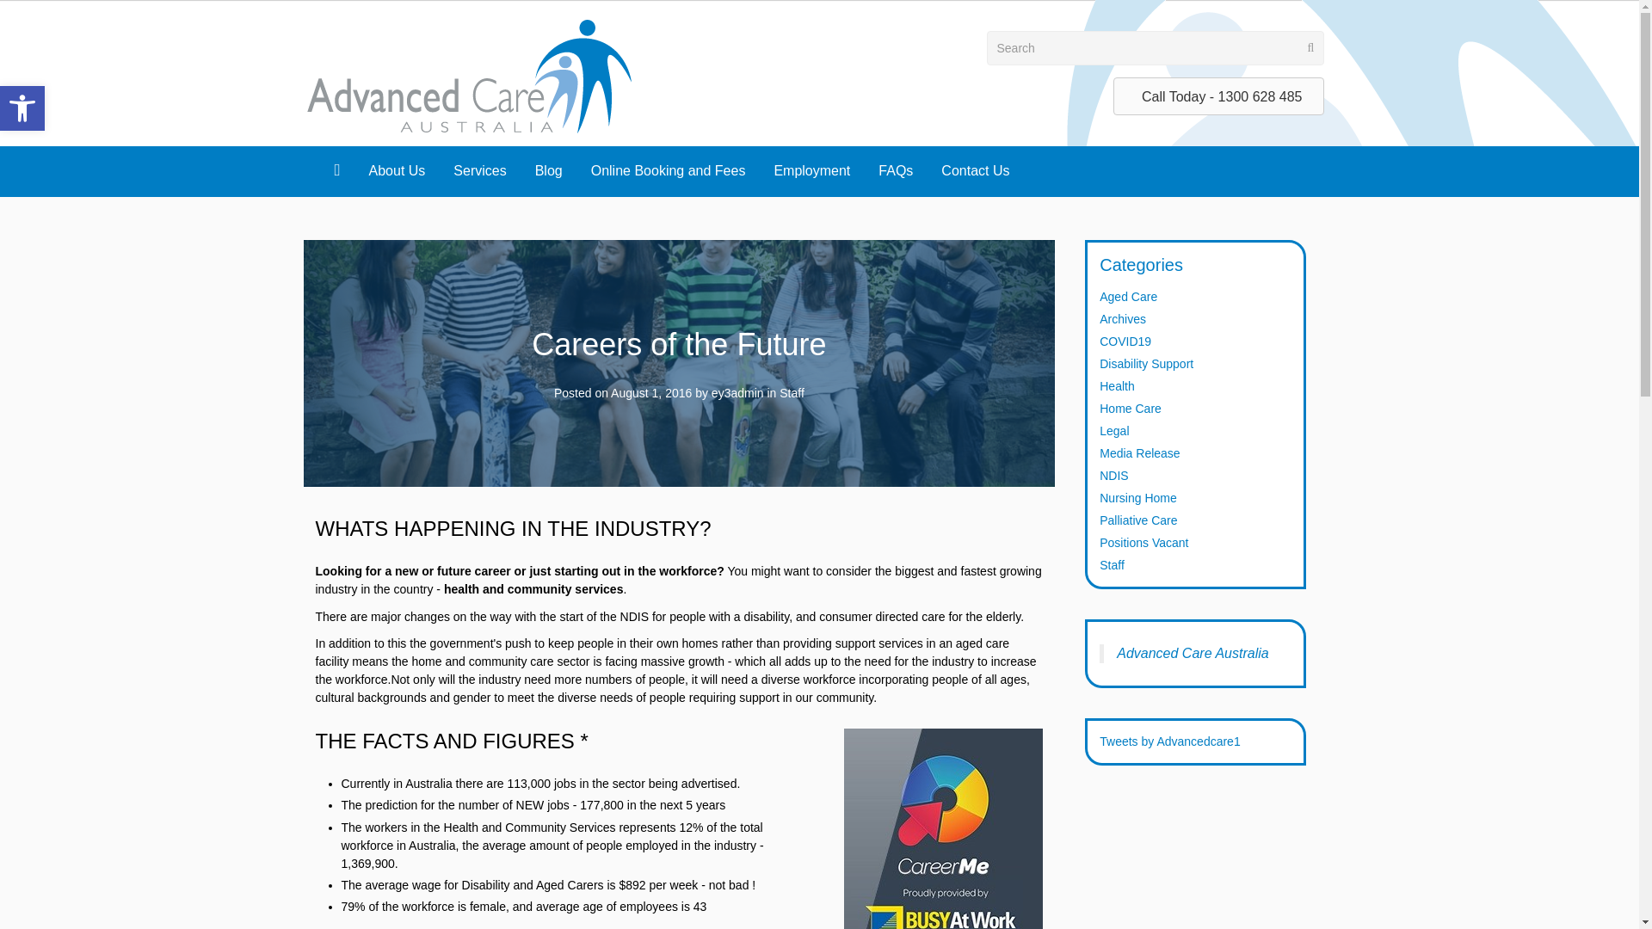 This screenshot has width=1652, height=929. Describe the element at coordinates (479, 170) in the screenshot. I see `Services` at that location.